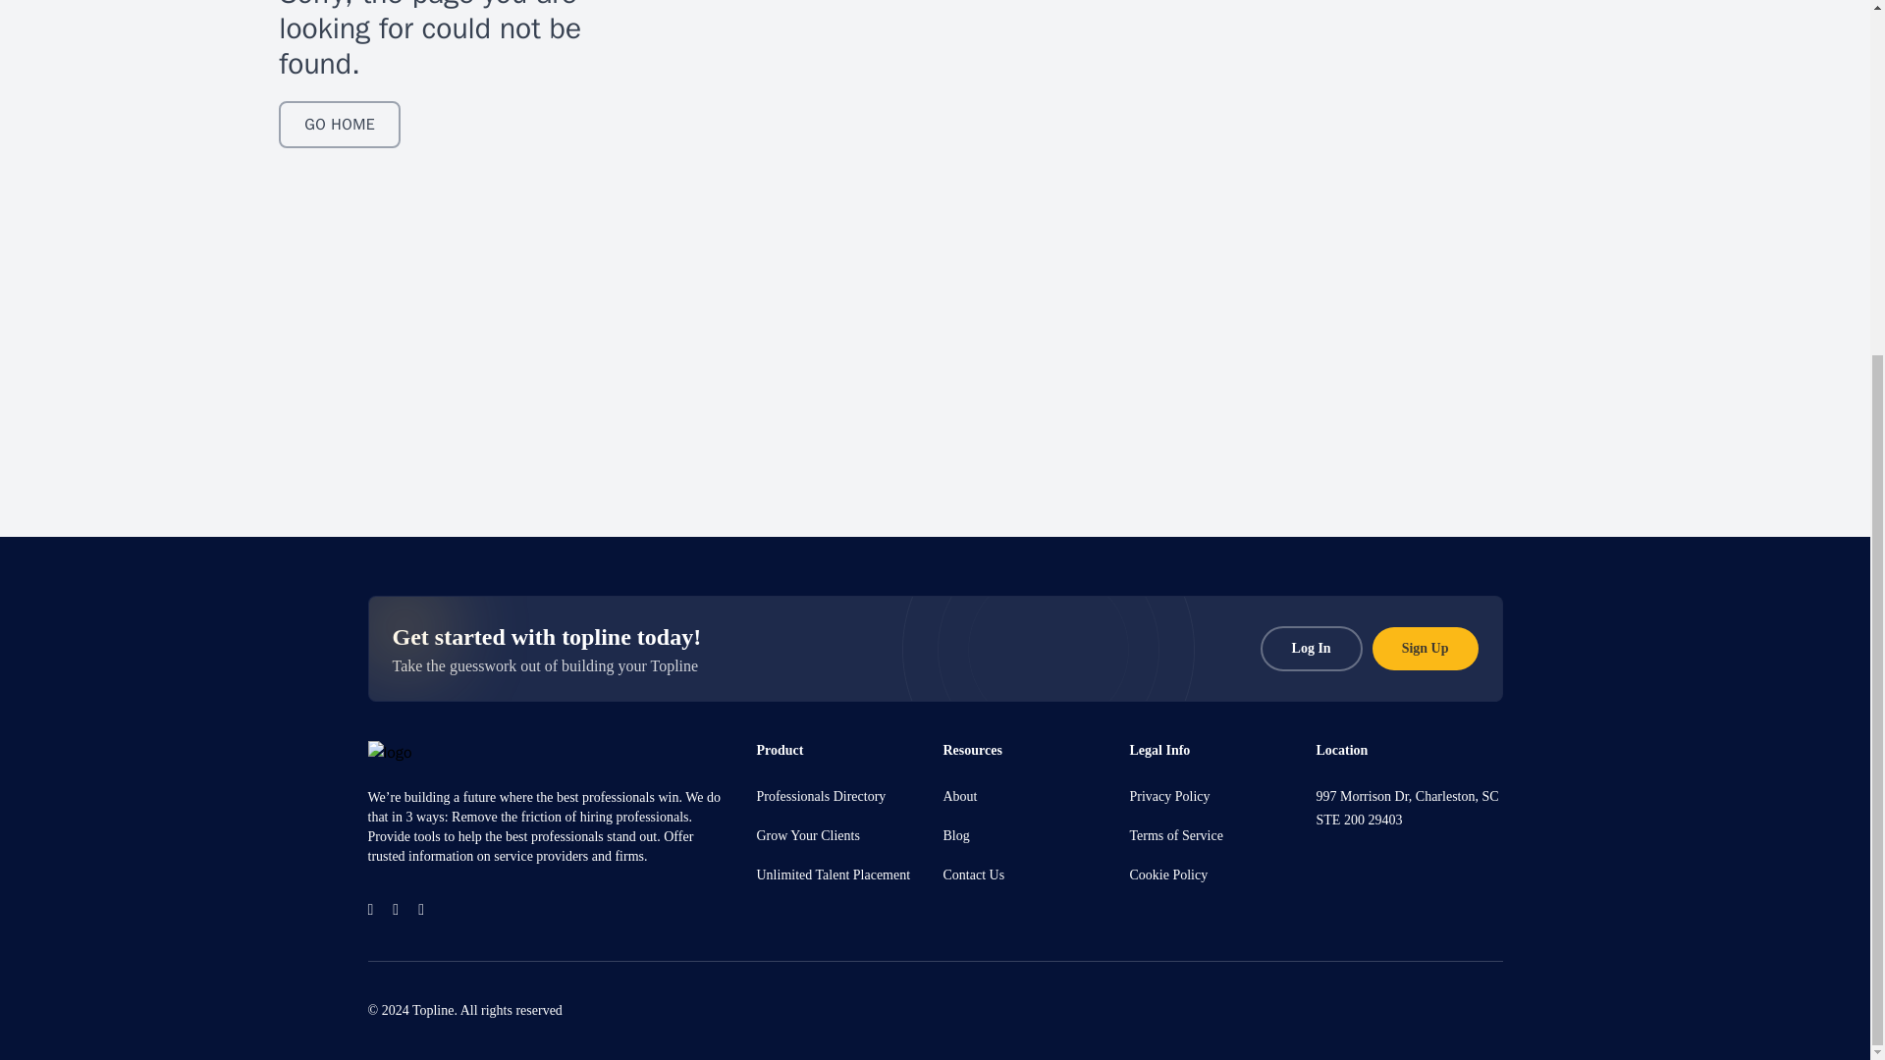 This screenshot has width=1885, height=1060. What do you see at coordinates (340, 124) in the screenshot?
I see `GO HOME` at bounding box center [340, 124].